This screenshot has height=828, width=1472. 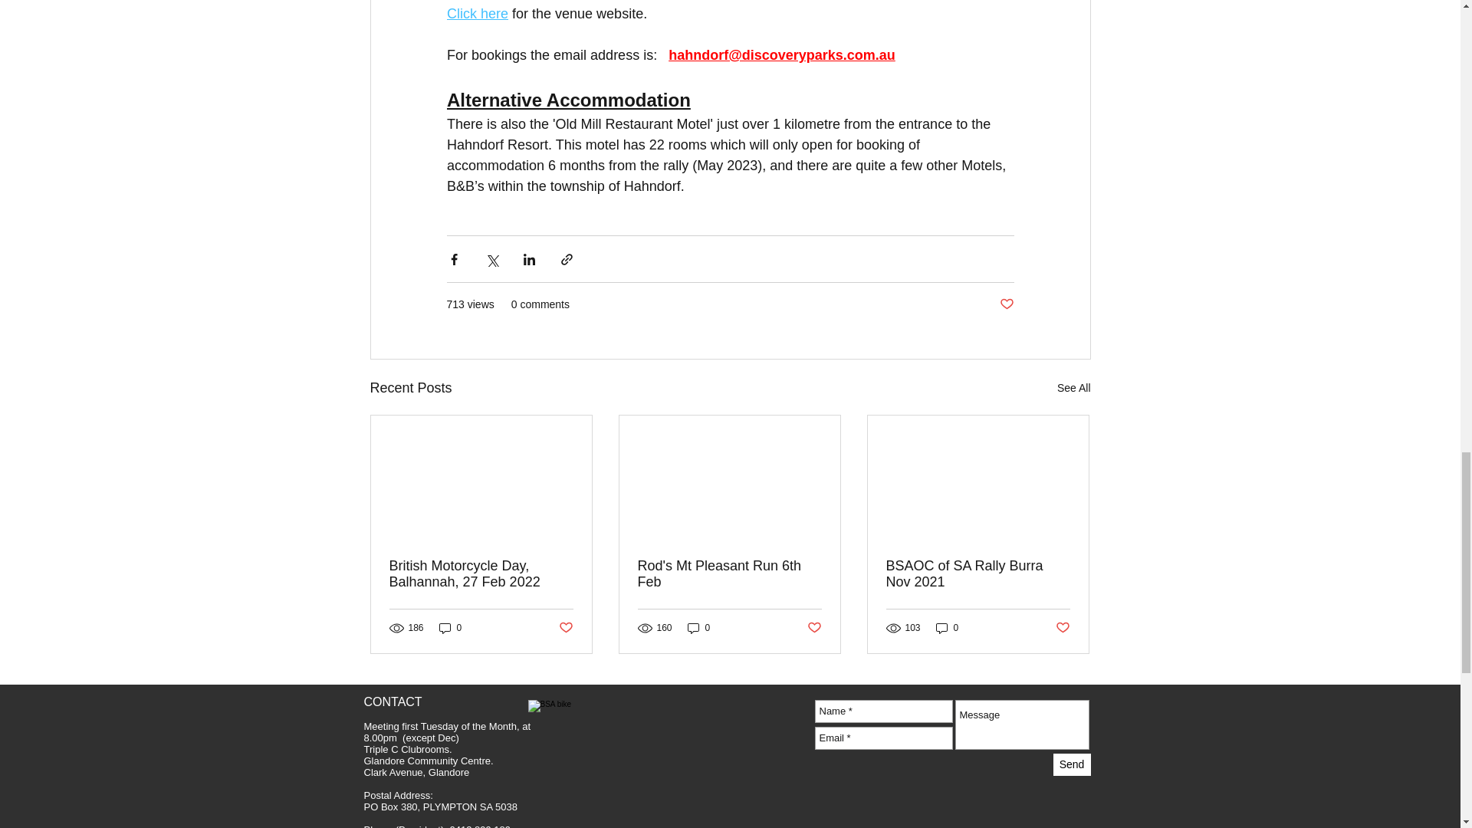 I want to click on Send, so click(x=1072, y=764).